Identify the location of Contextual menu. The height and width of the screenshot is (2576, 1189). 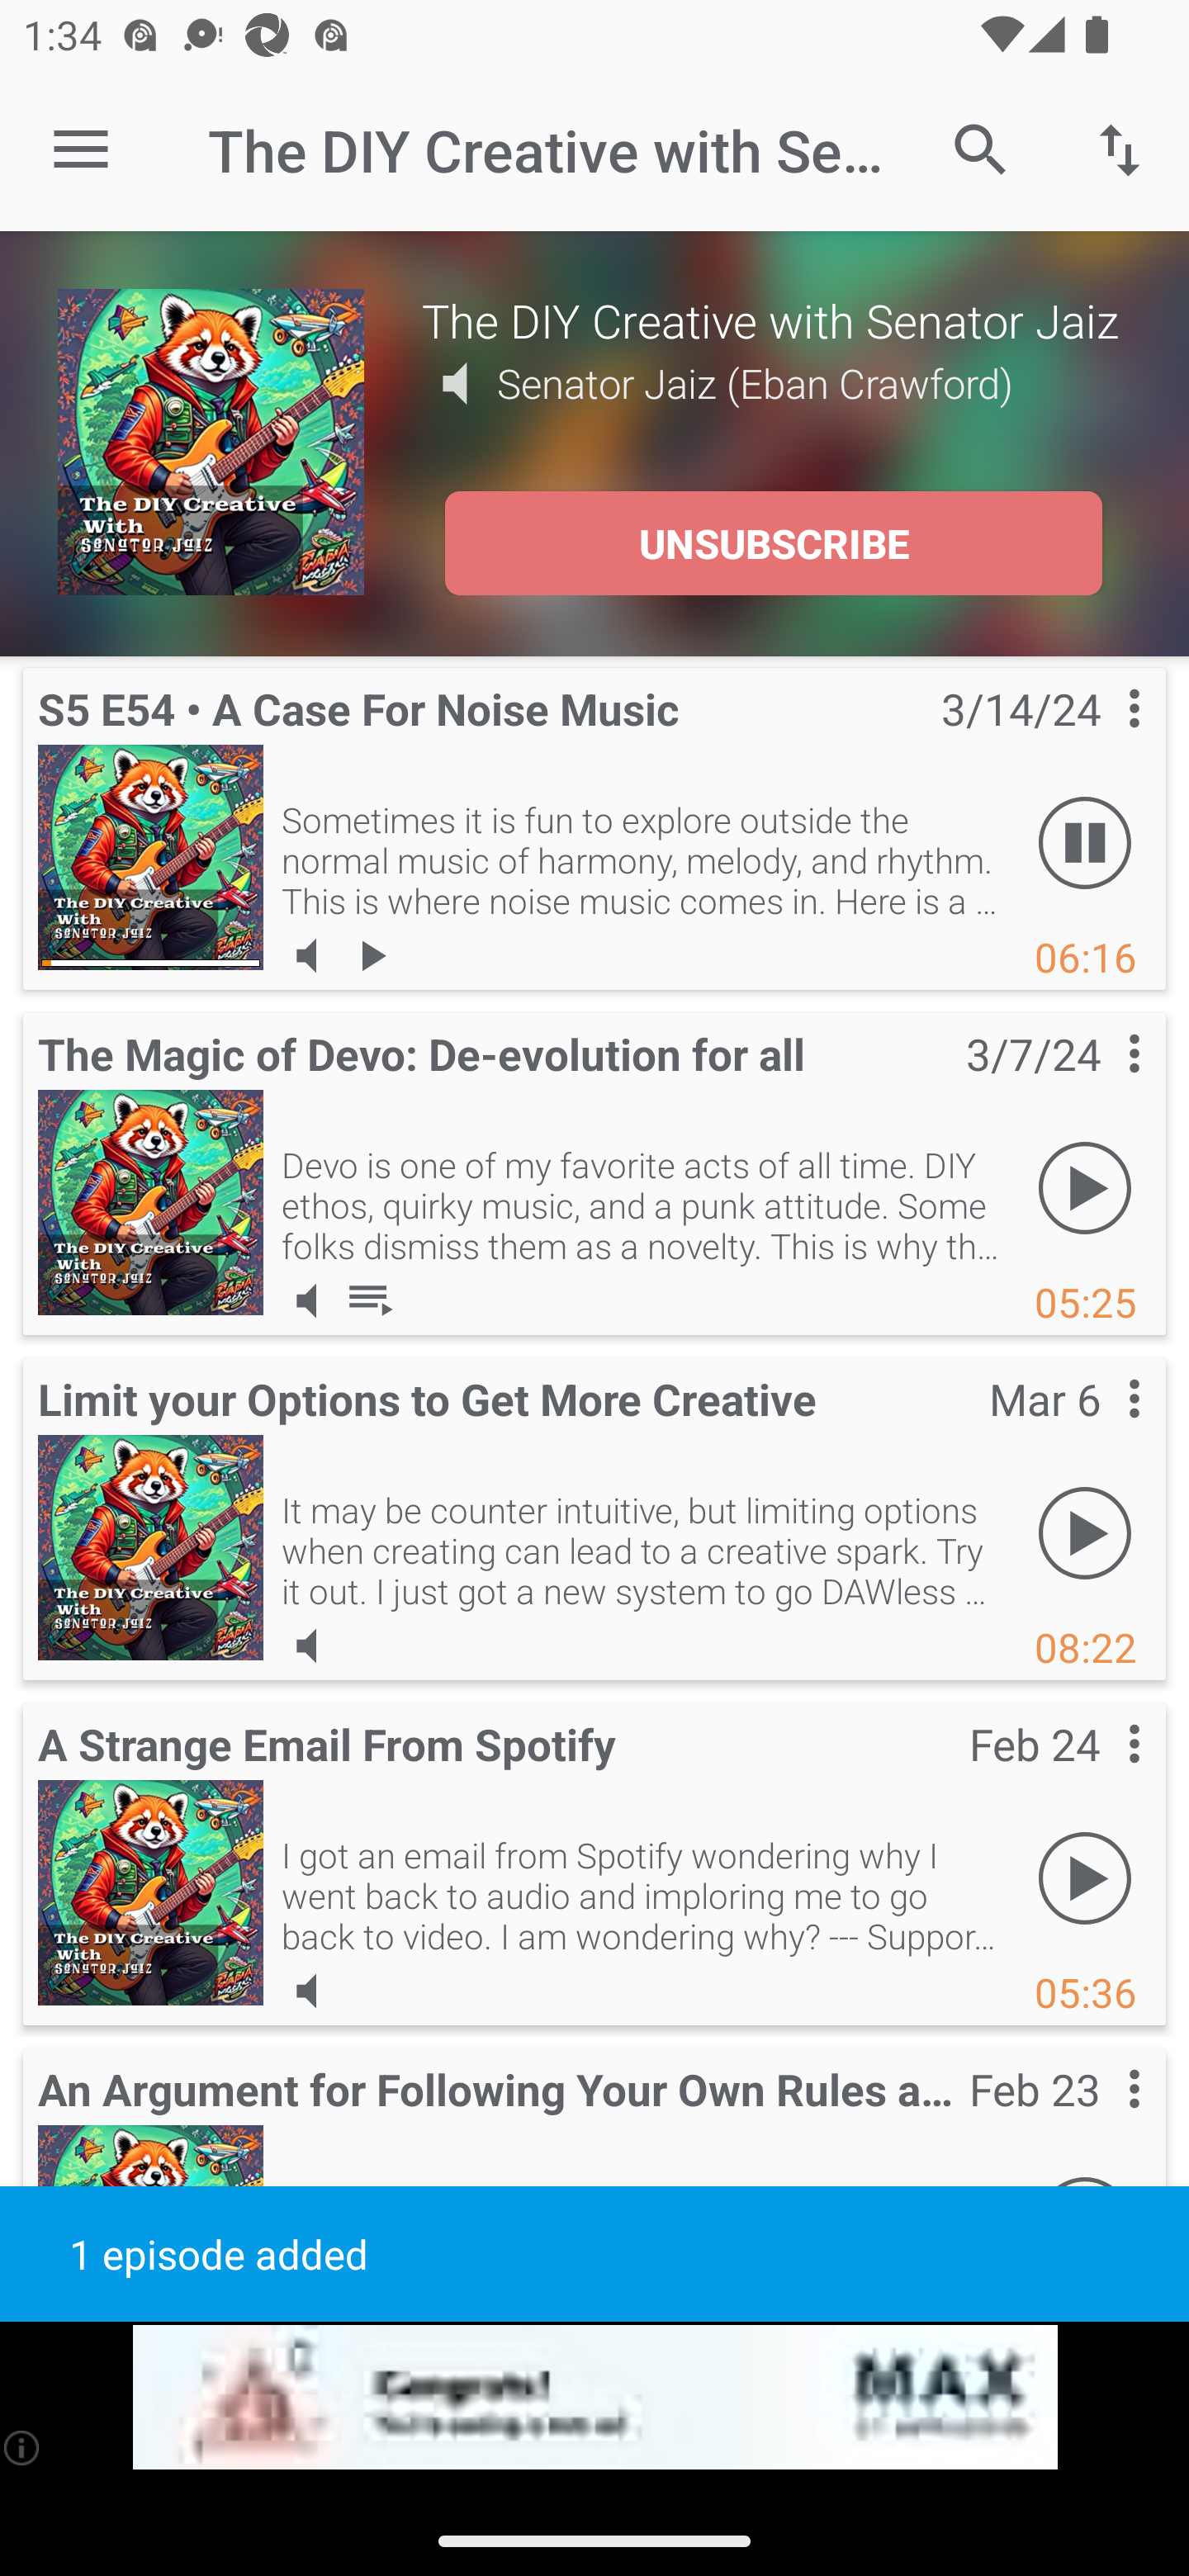
(1098, 741).